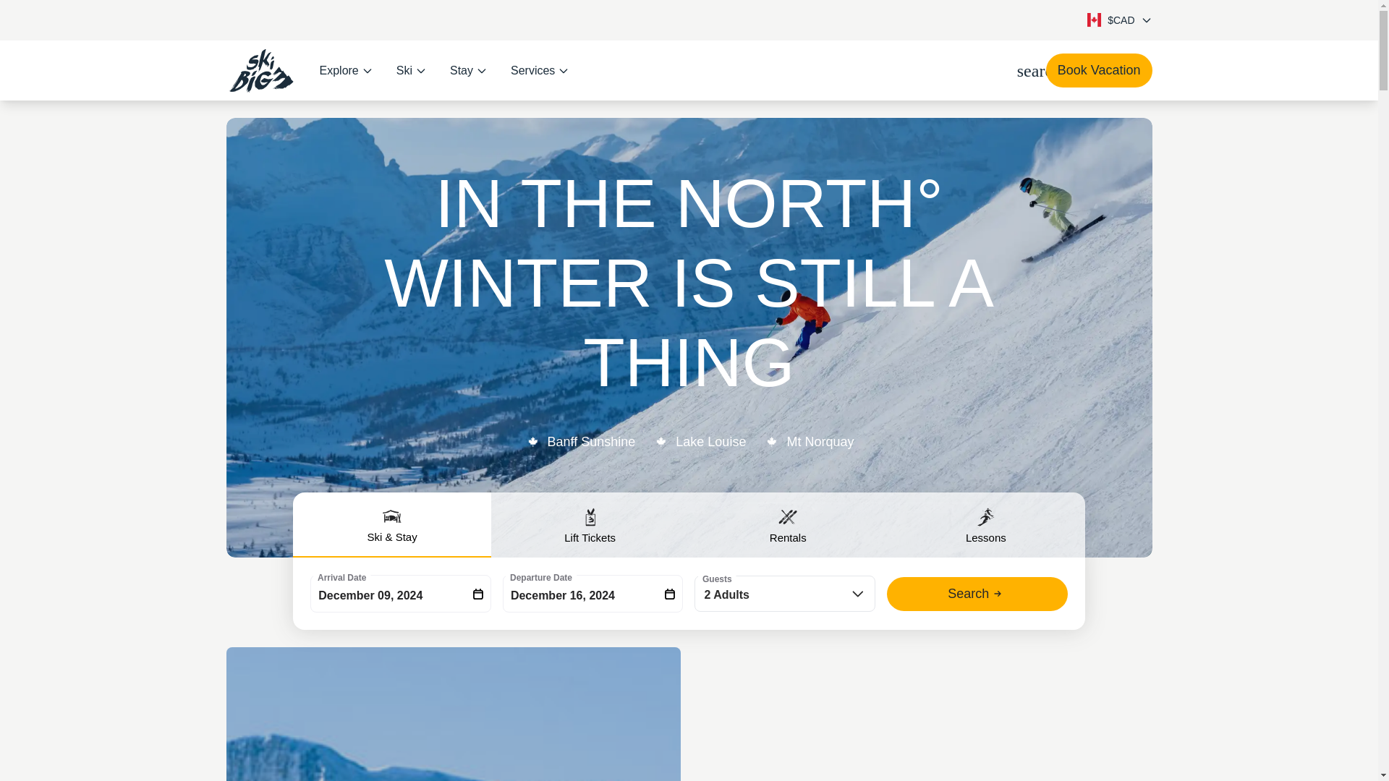  I want to click on Rentals, so click(788, 525).